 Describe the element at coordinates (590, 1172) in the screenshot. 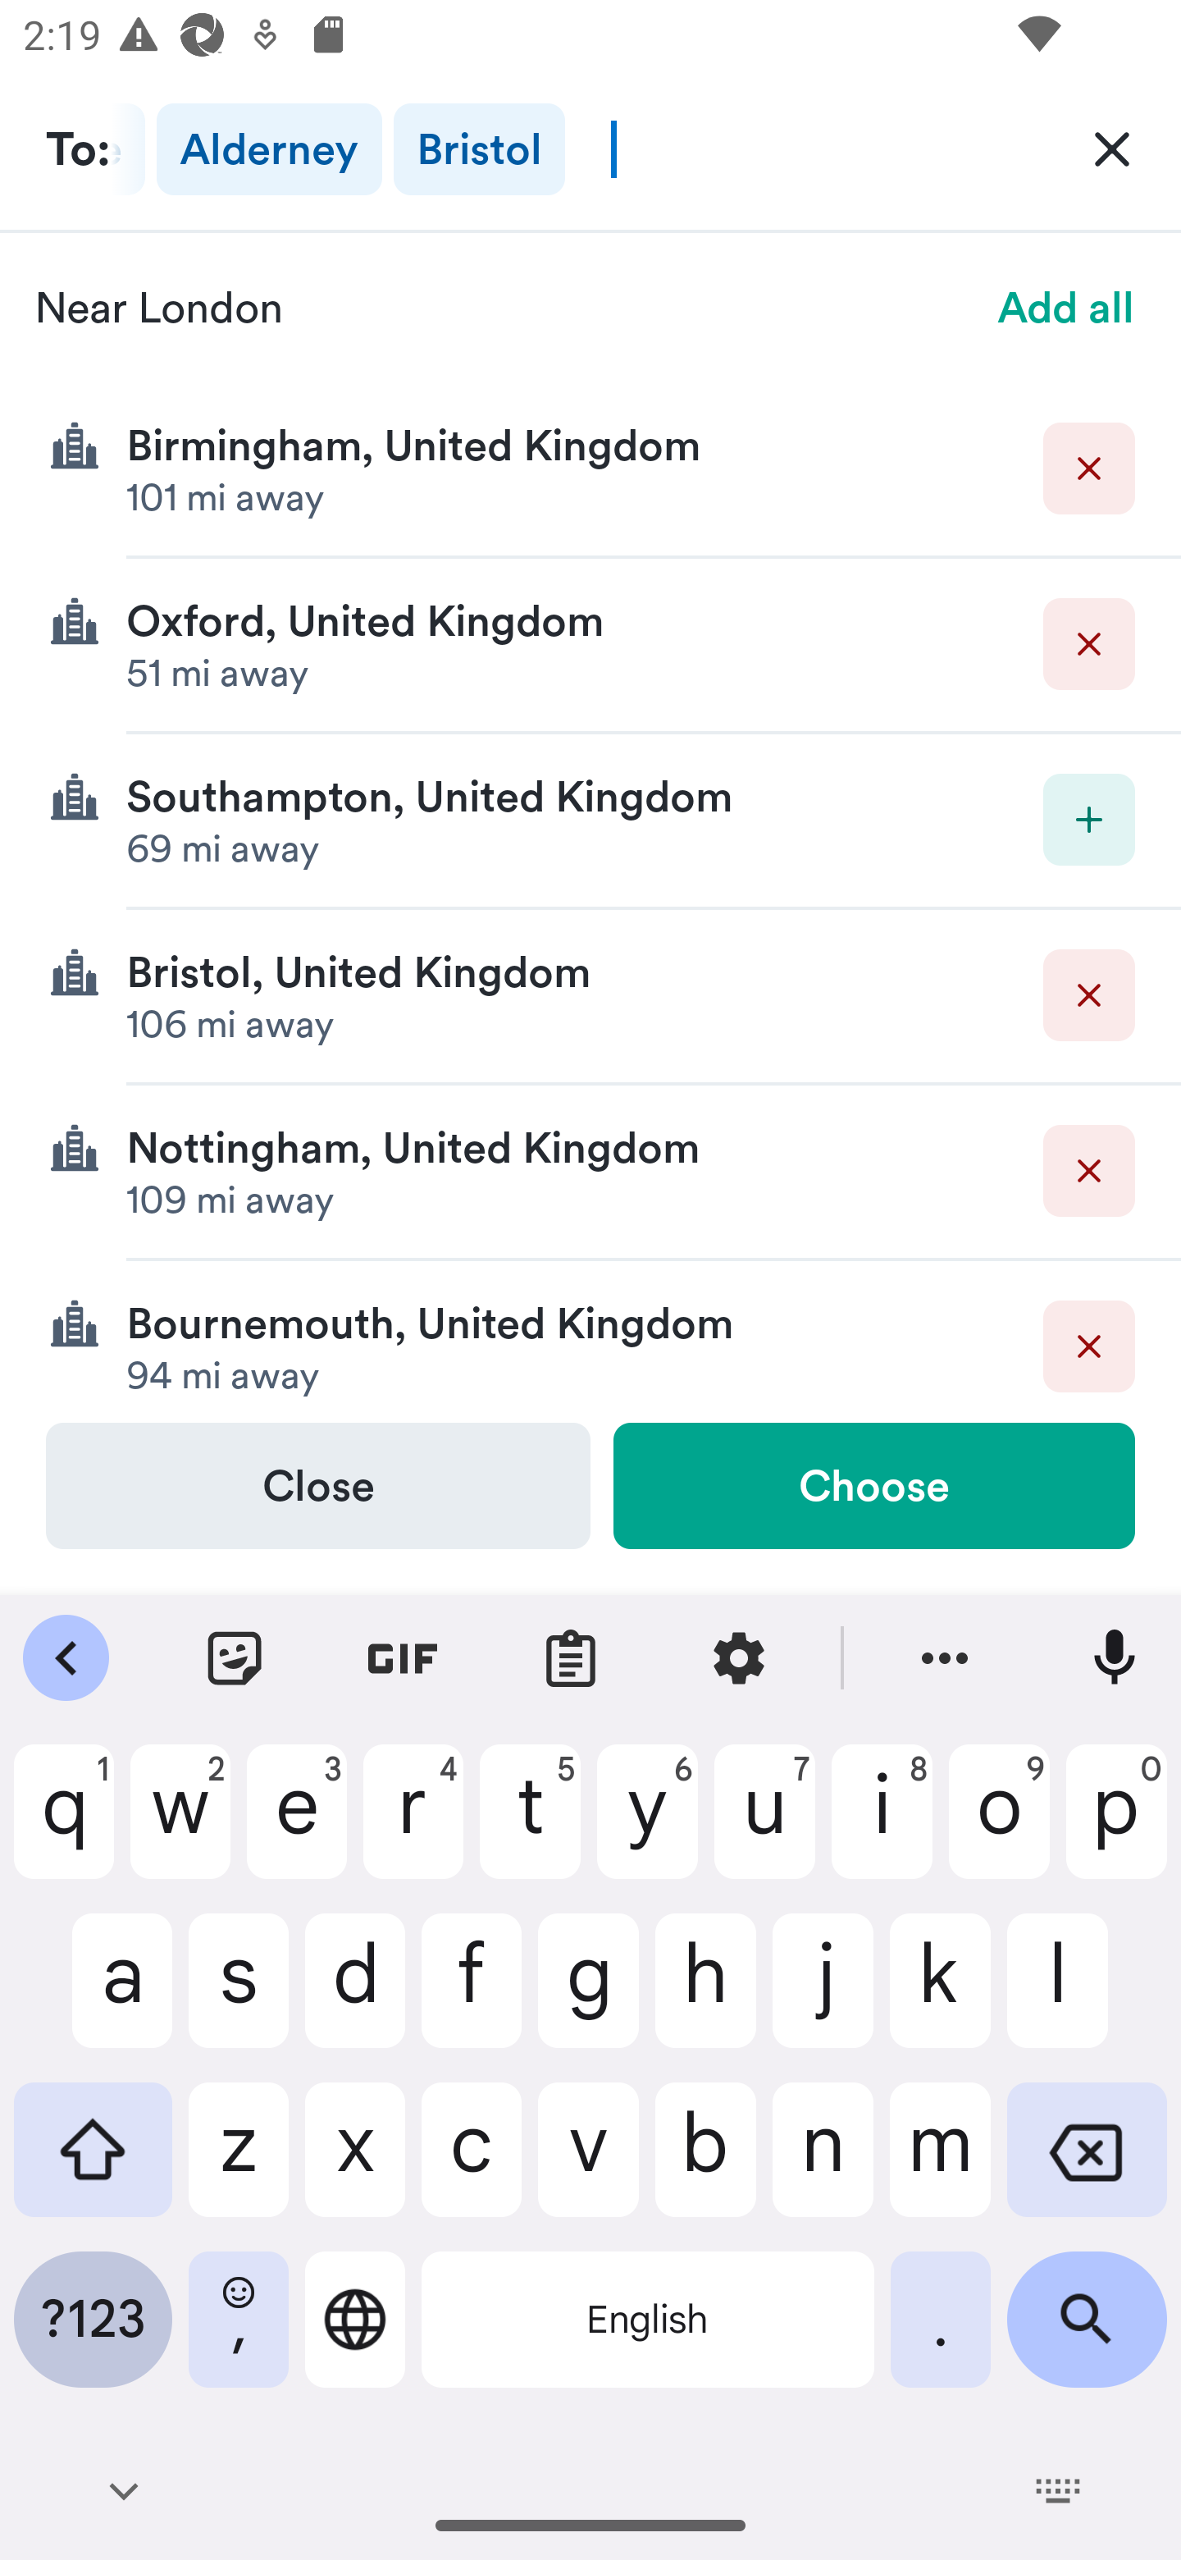

I see `Delete Nottingham, United Kingdom 109 mi away` at that location.